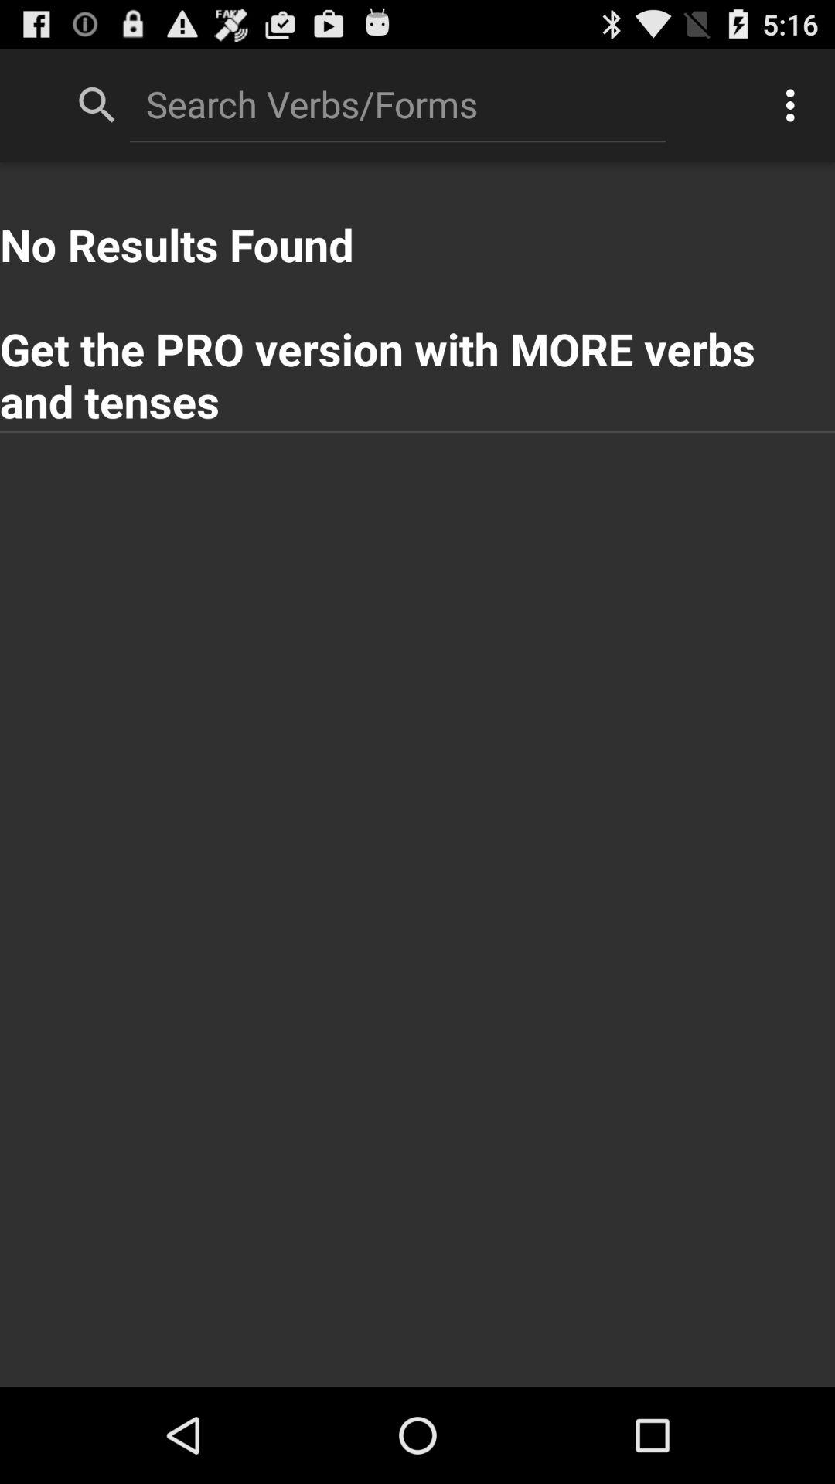  I want to click on open the no results found app, so click(417, 297).